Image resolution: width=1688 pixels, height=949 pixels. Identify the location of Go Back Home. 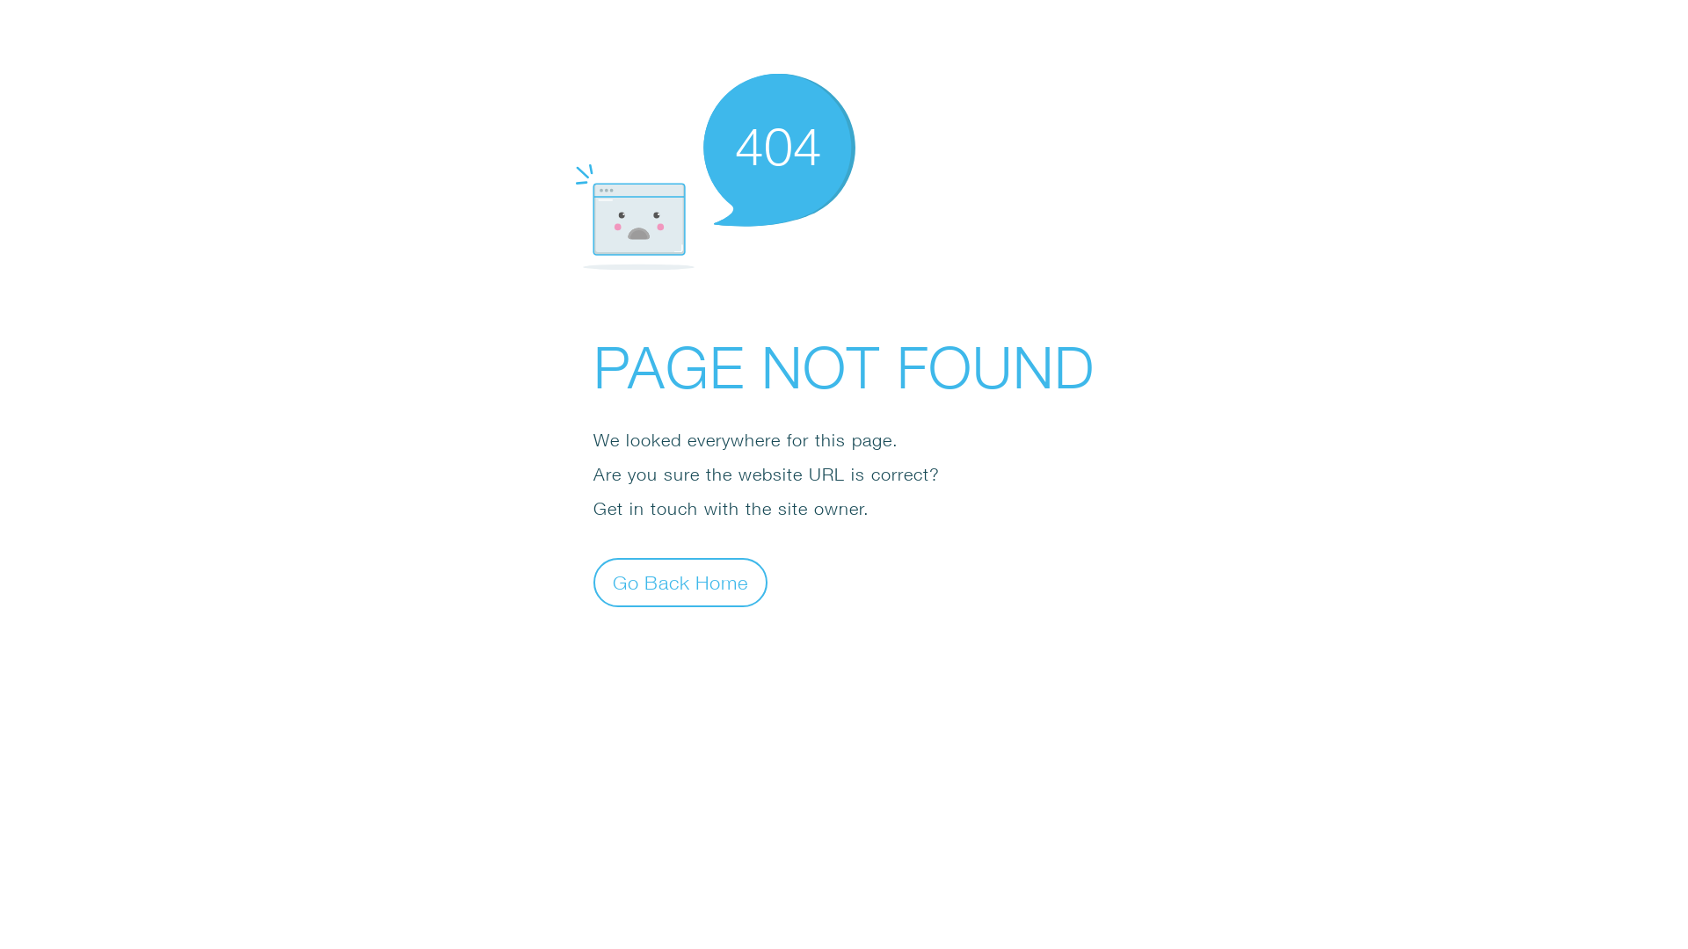
(680, 582).